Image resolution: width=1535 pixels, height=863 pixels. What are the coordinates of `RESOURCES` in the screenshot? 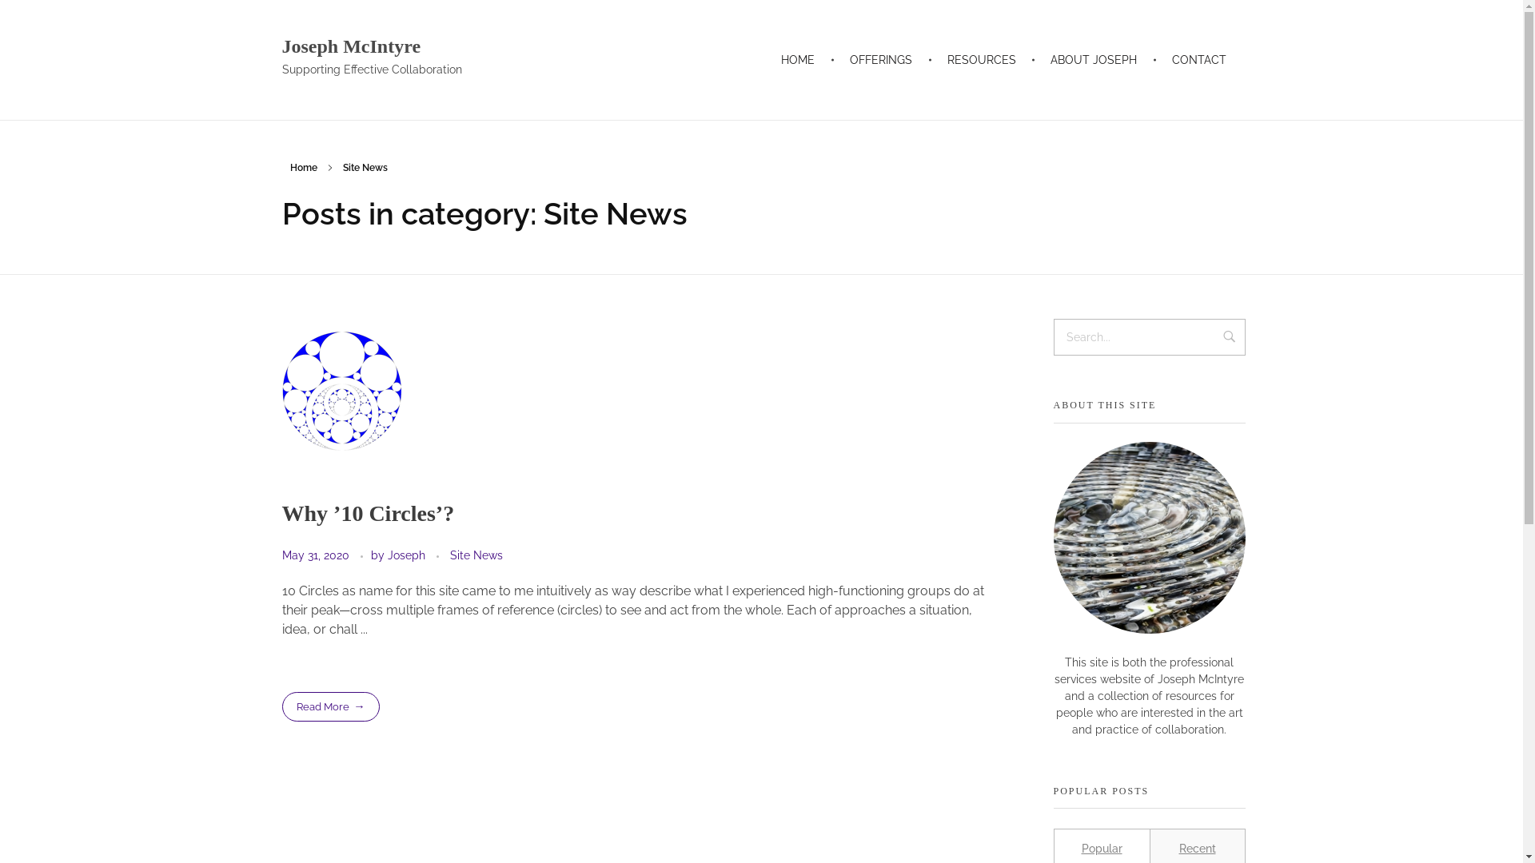 It's located at (984, 59).